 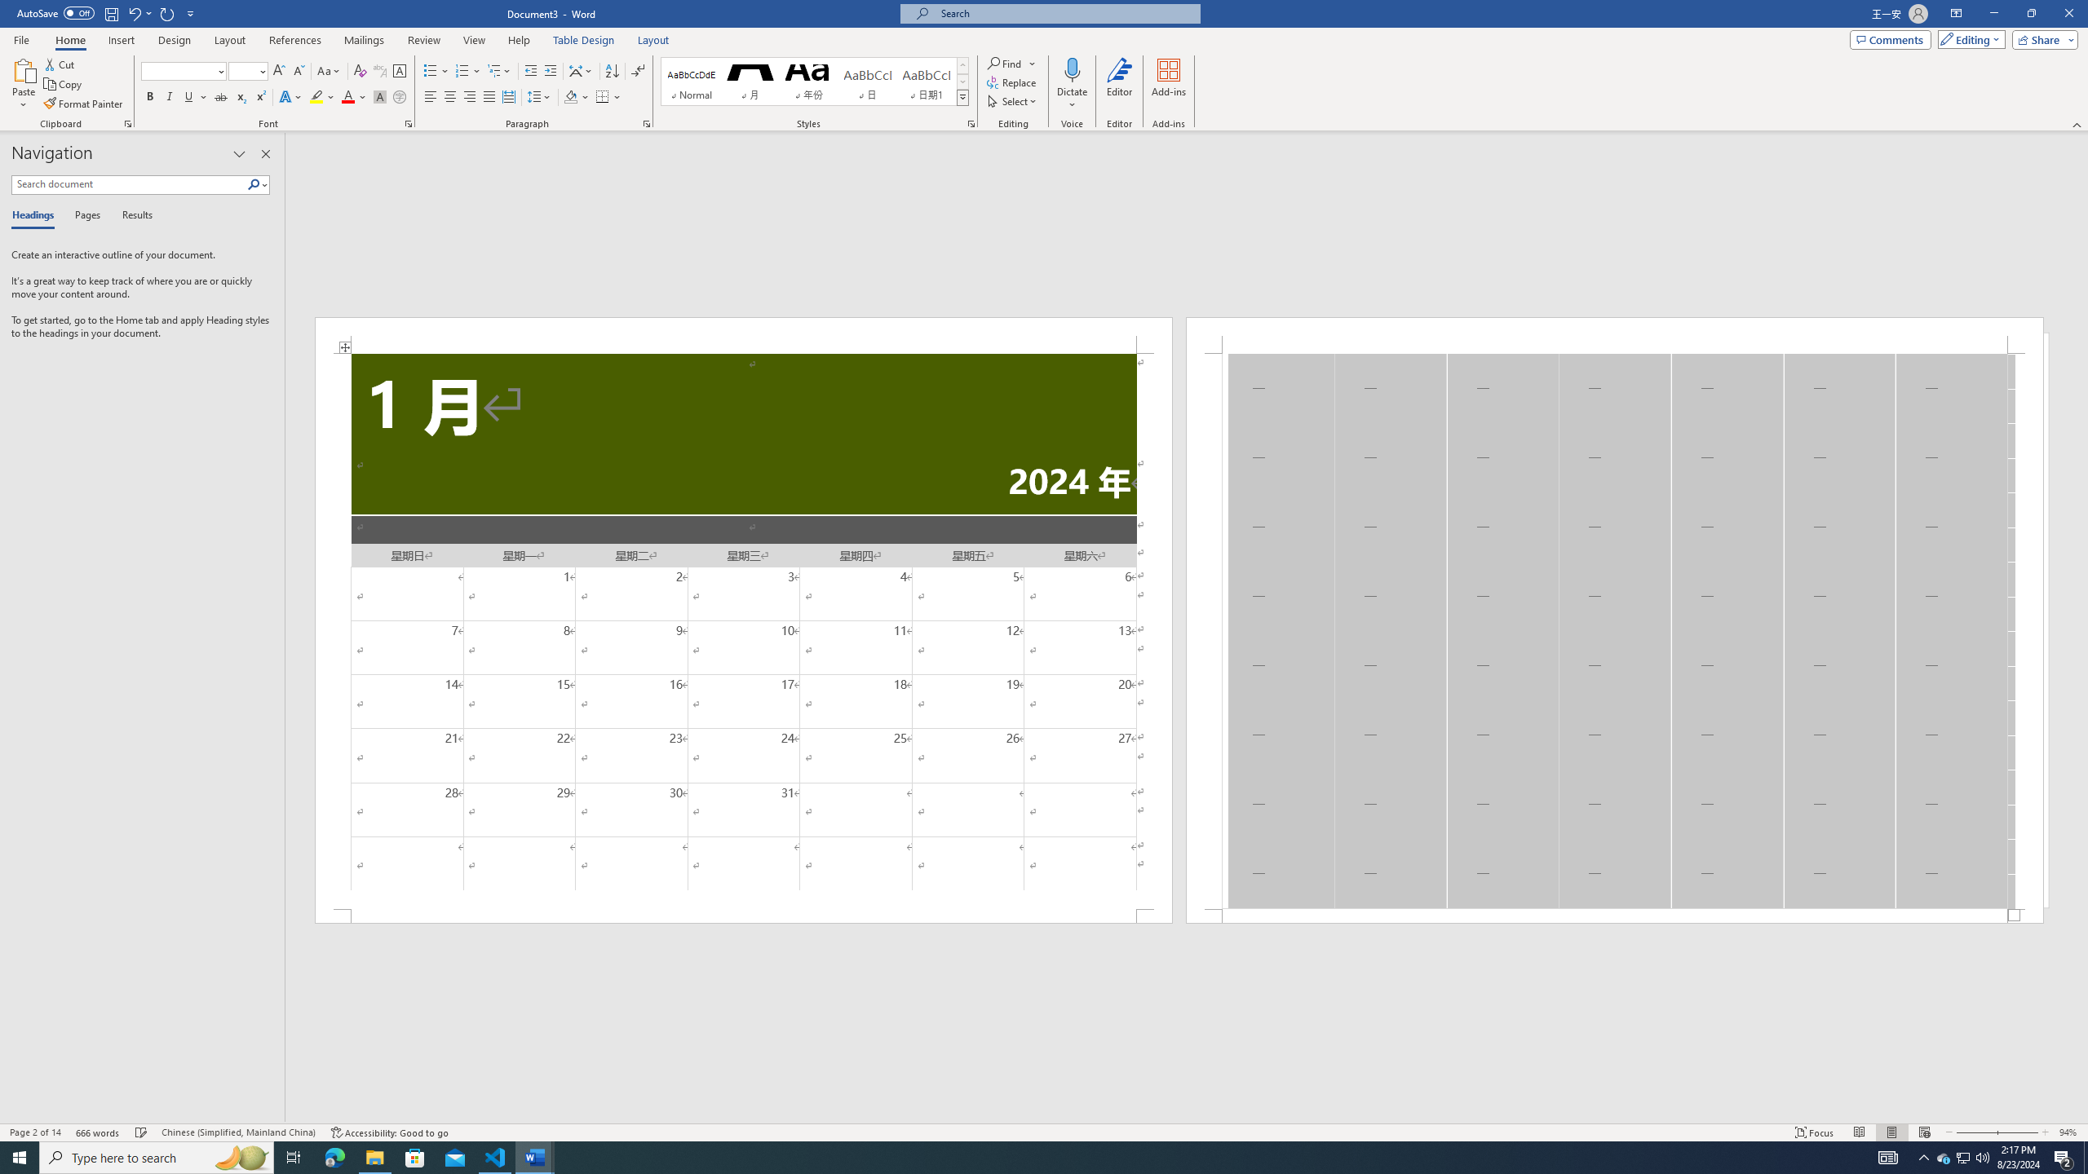 I want to click on Clear Formatting, so click(x=361, y=72).